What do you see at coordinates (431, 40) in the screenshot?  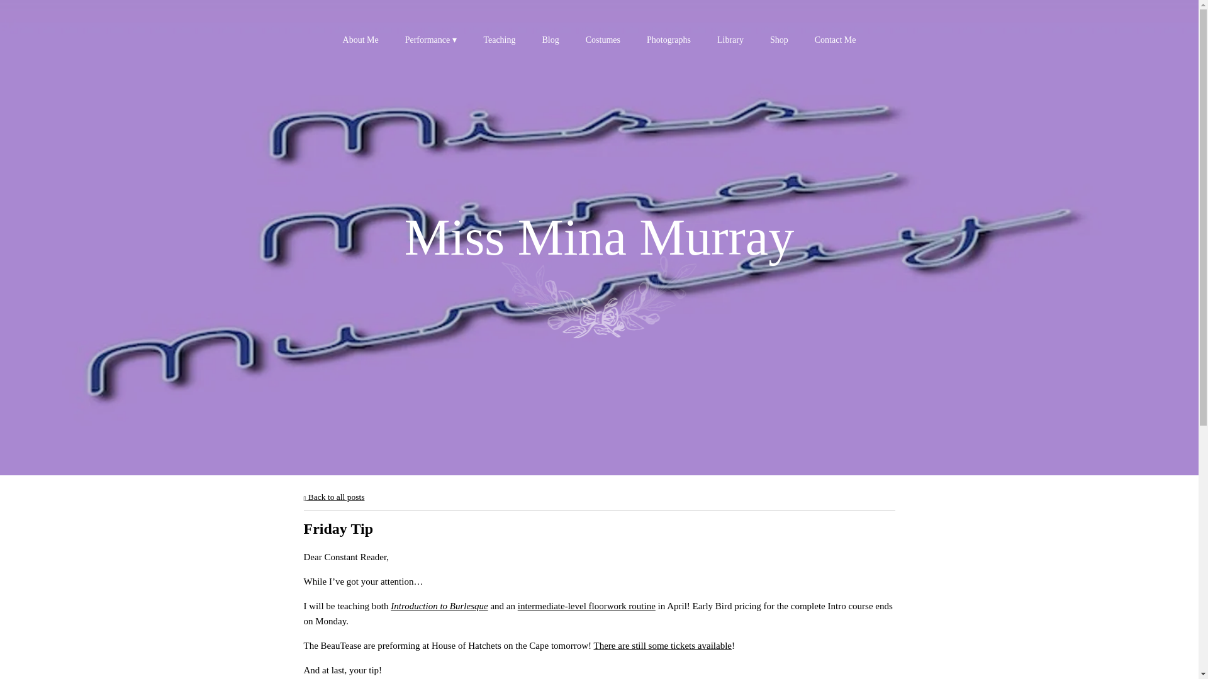 I see `Performance` at bounding box center [431, 40].